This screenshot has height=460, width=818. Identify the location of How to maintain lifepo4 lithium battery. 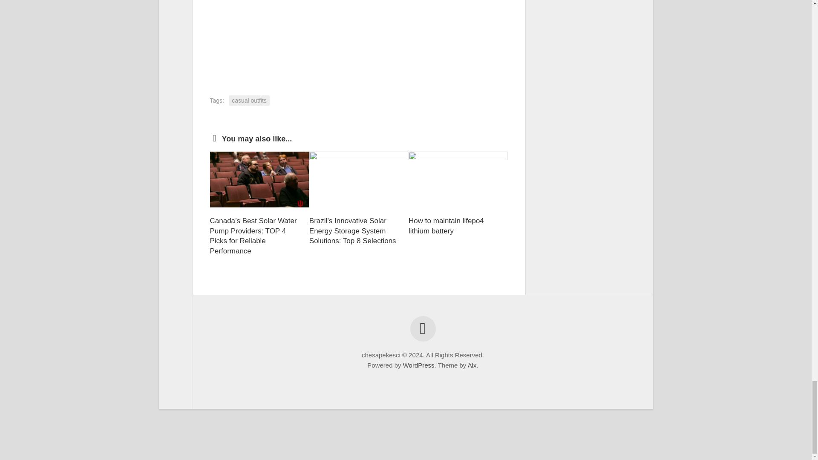
(446, 226).